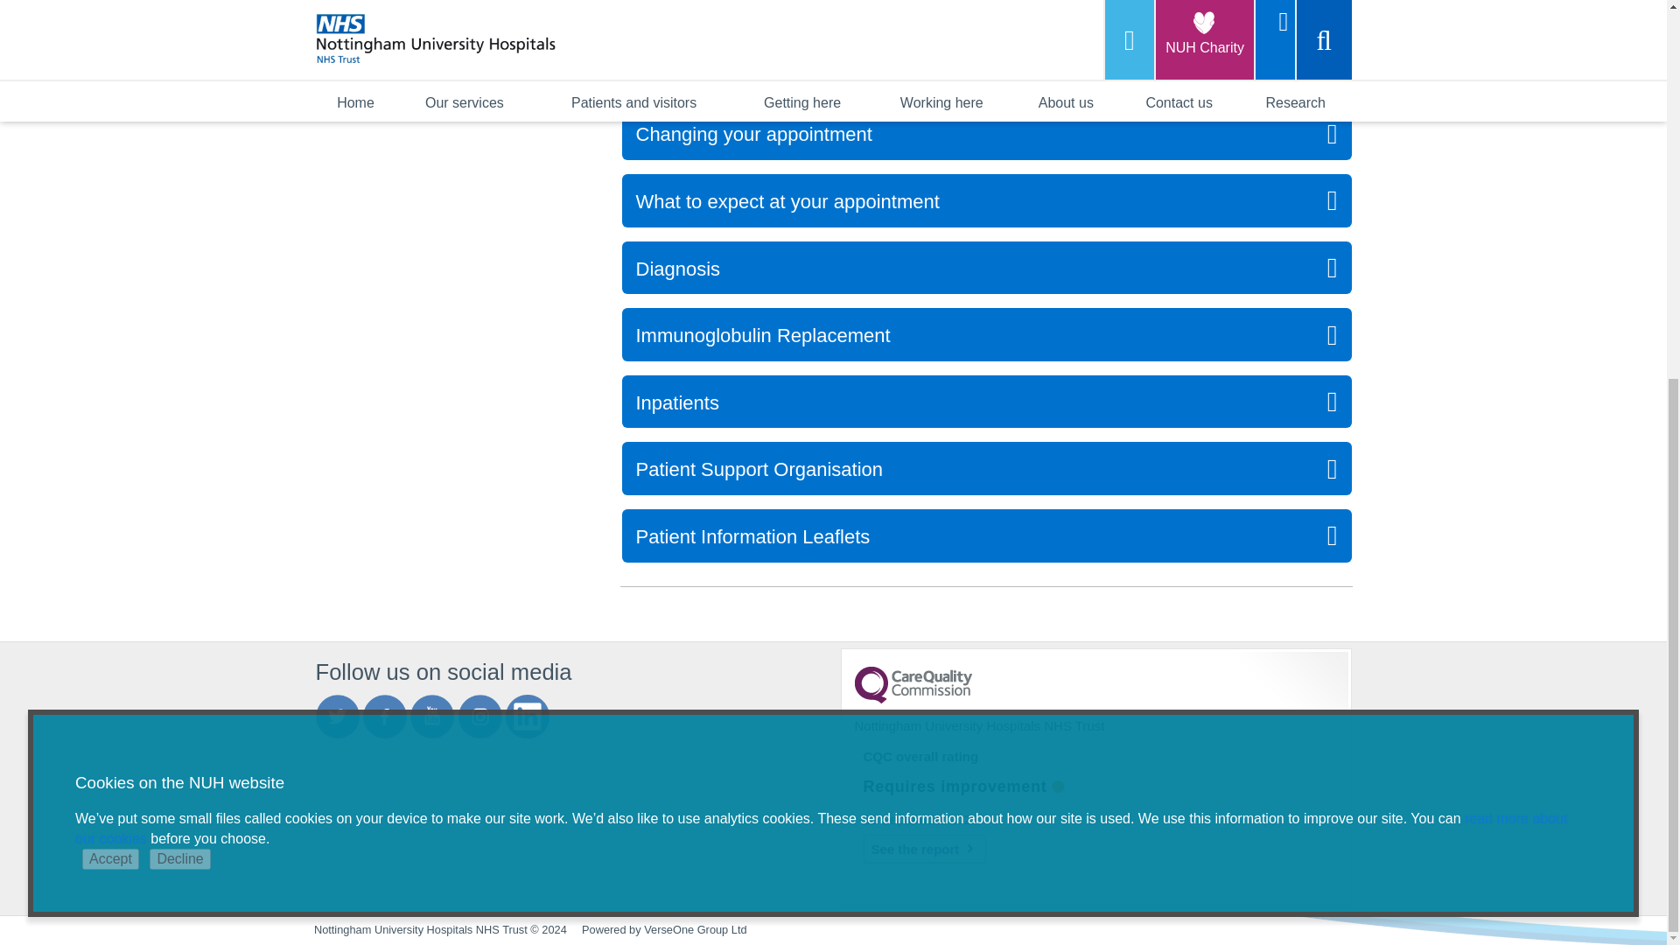 The width and height of the screenshot is (1680, 945). Describe the element at coordinates (179, 234) in the screenshot. I see `Decline` at that location.